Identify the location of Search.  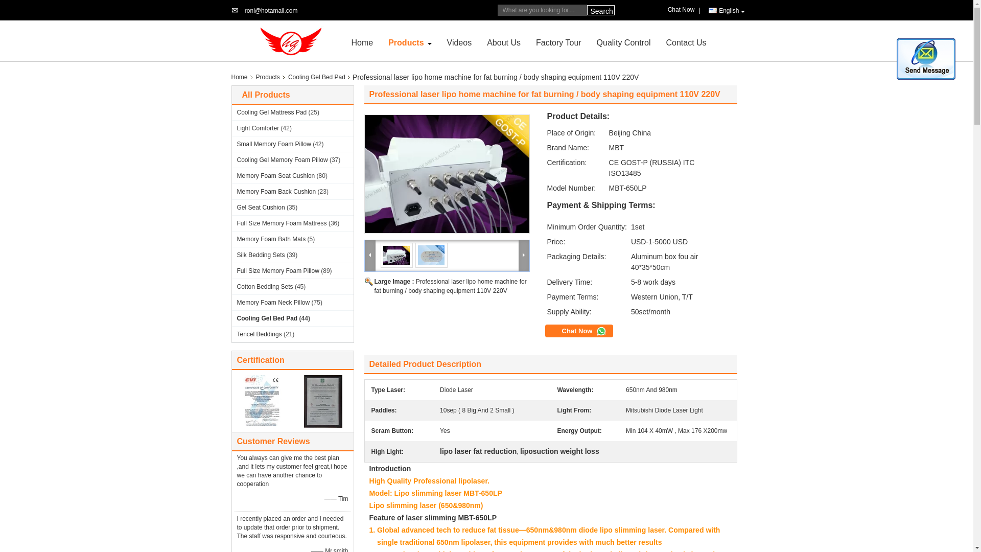
(600, 10).